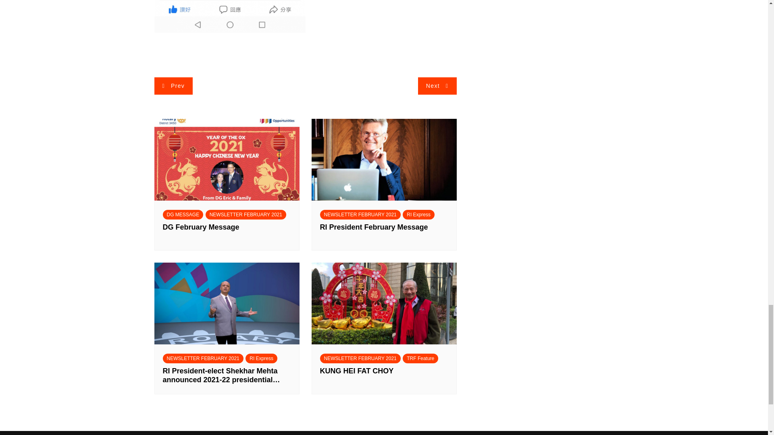 The height and width of the screenshot is (435, 774). Describe the element at coordinates (246, 214) in the screenshot. I see `NEWSLETTER FEBRUARY 2021` at that location.